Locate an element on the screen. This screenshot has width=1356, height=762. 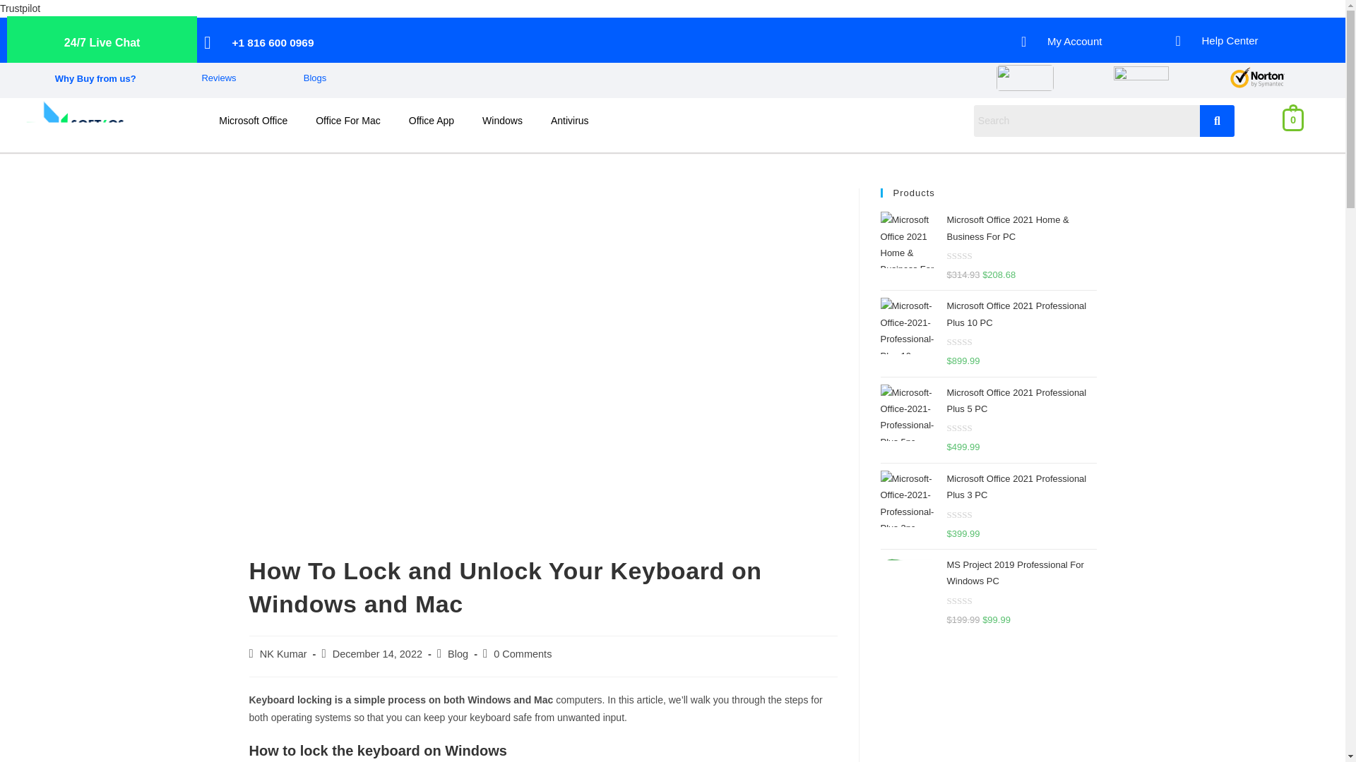
Microsoft Office is located at coordinates (253, 120).